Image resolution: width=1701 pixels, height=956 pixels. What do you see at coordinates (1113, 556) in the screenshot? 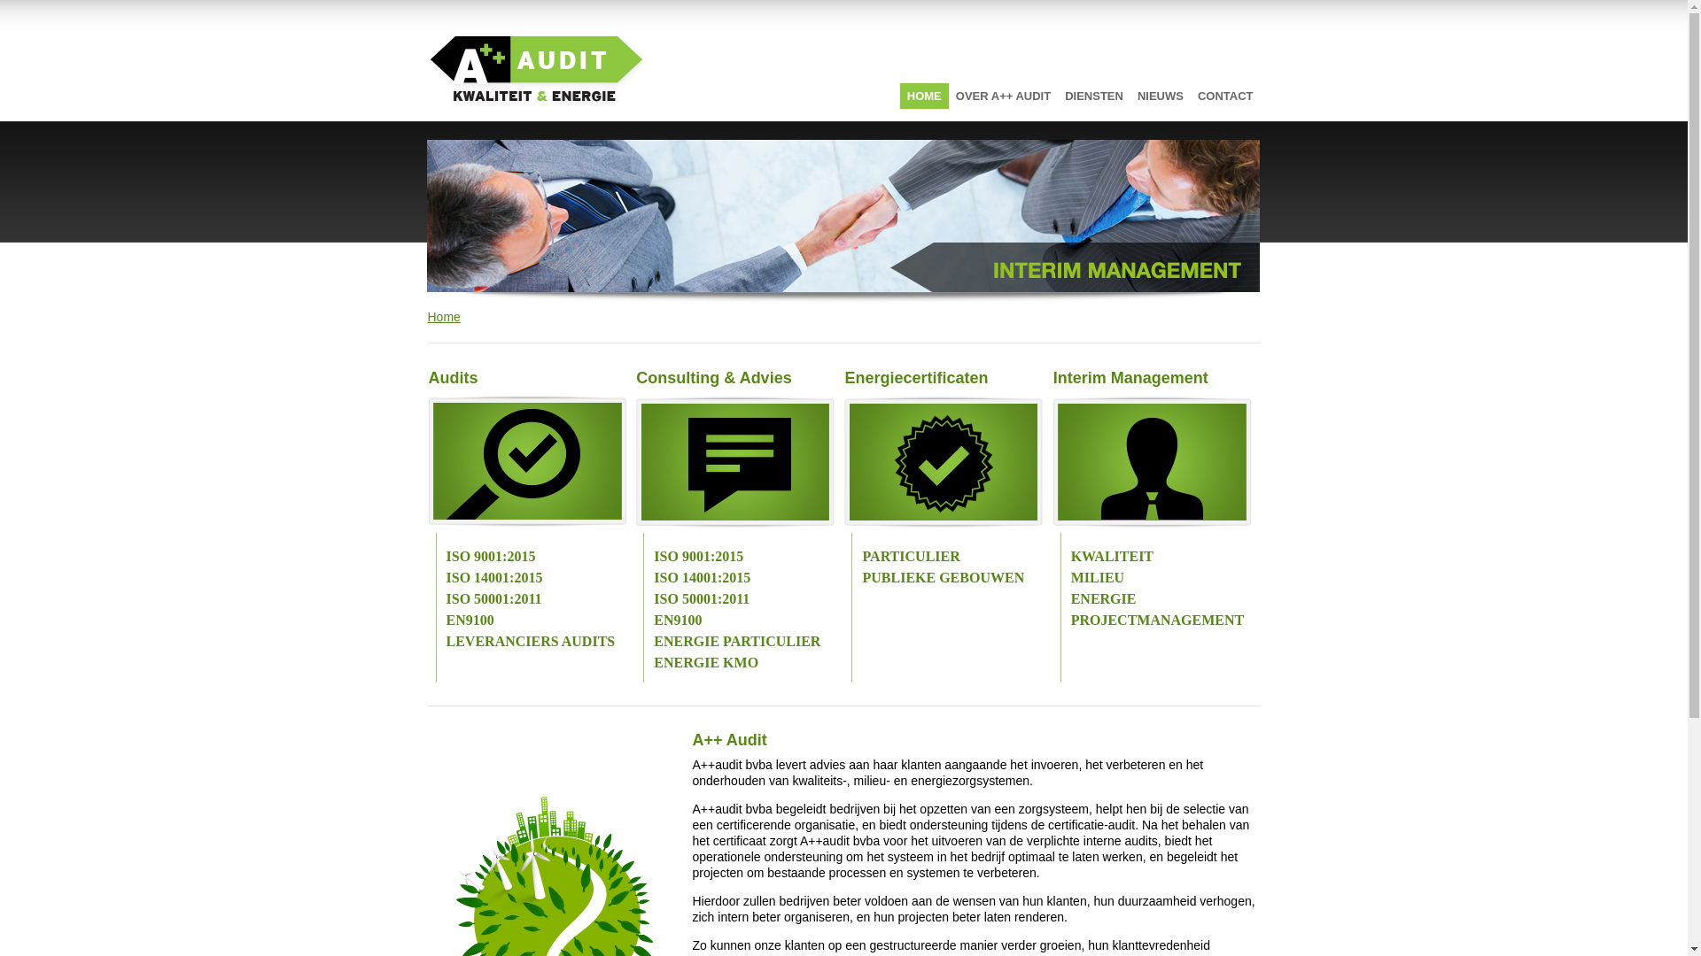
I see `KWALITEIT` at bounding box center [1113, 556].